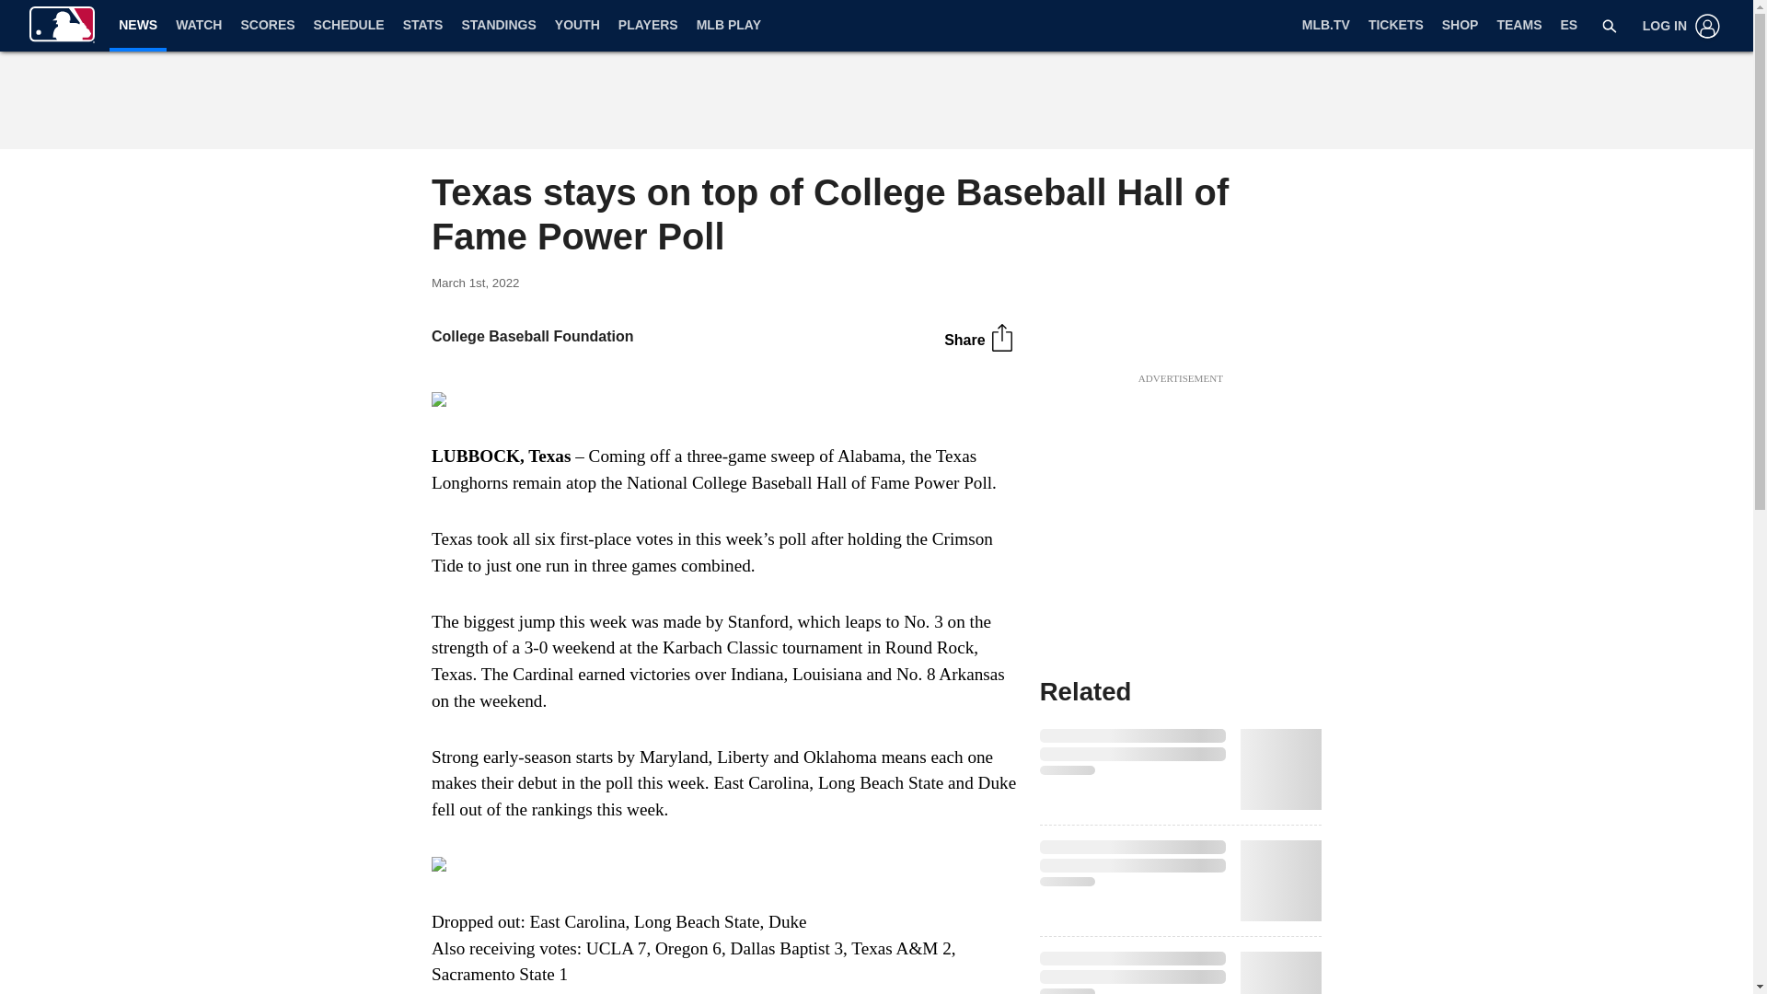 This screenshot has height=994, width=1767. I want to click on STATS, so click(423, 26).